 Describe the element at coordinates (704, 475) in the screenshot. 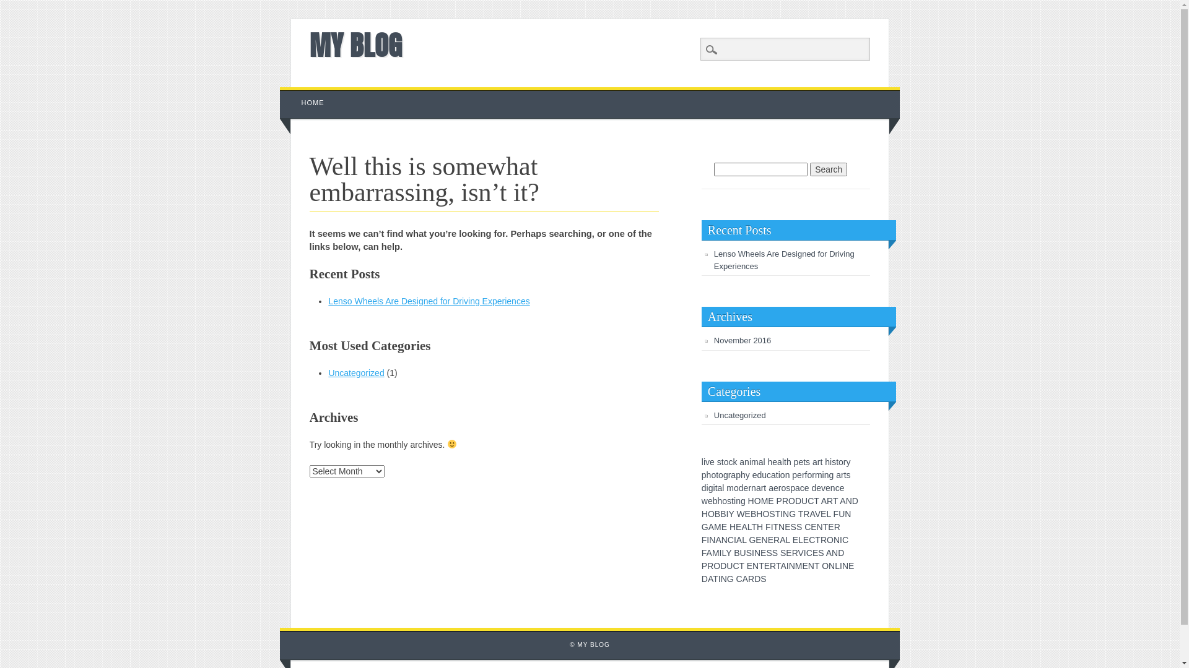

I see `p` at that location.